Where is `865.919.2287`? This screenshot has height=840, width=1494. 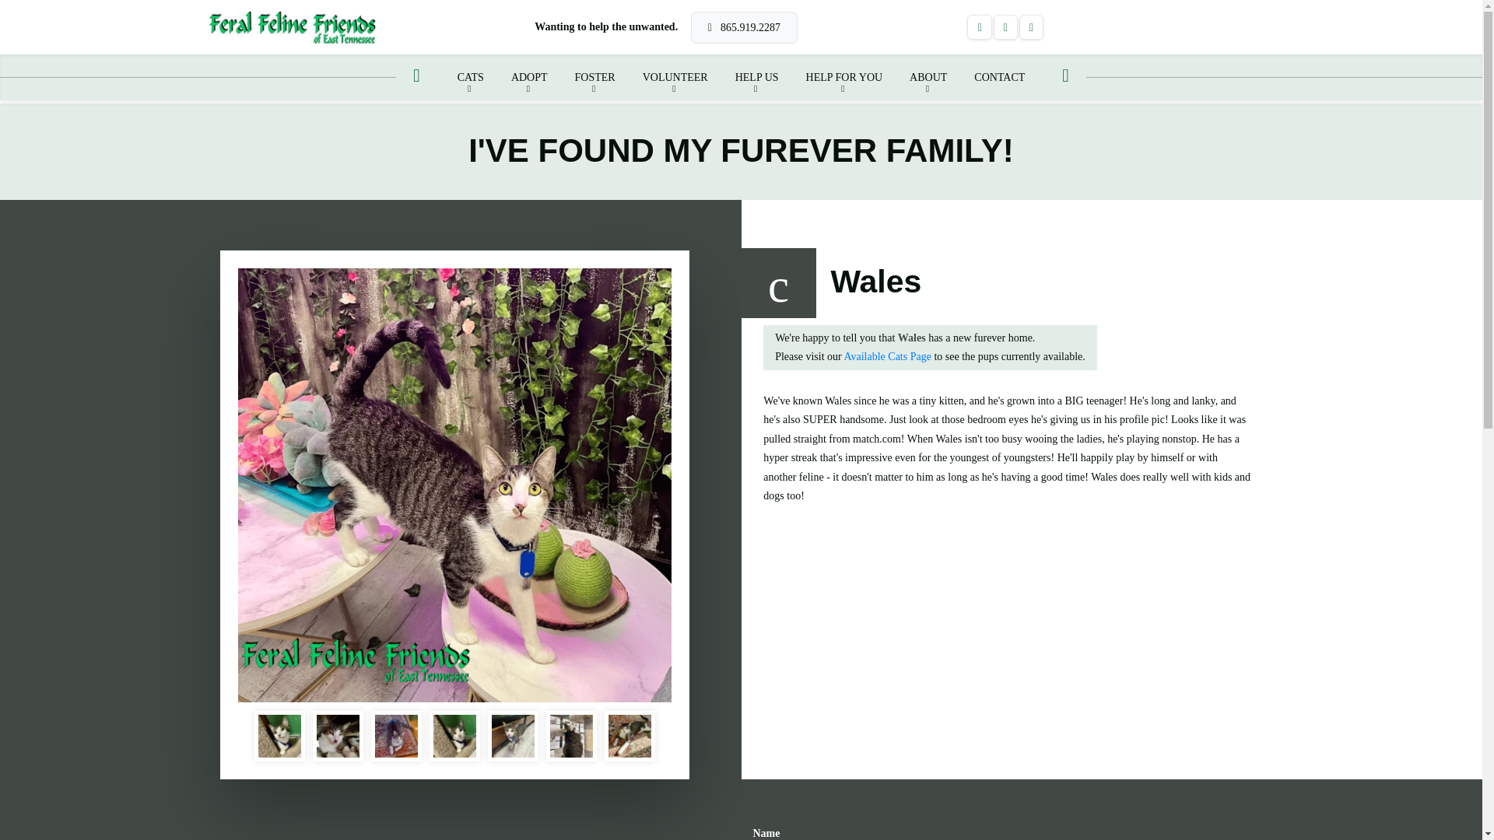
865.919.2287 is located at coordinates (744, 28).